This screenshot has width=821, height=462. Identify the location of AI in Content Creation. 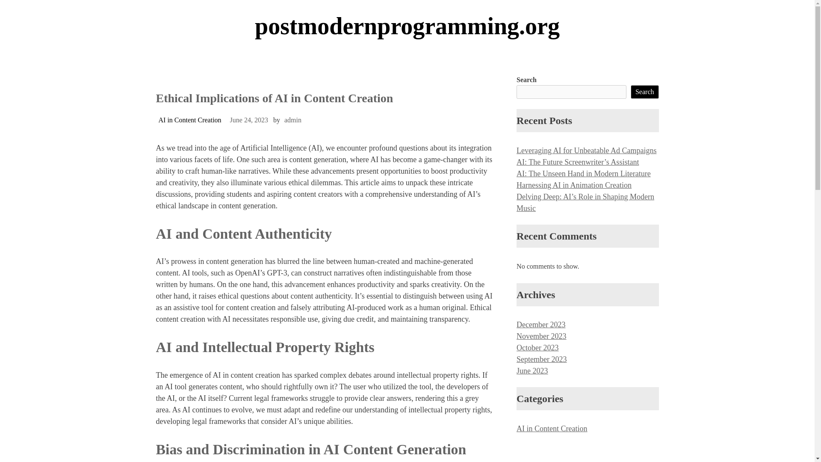
(552, 429).